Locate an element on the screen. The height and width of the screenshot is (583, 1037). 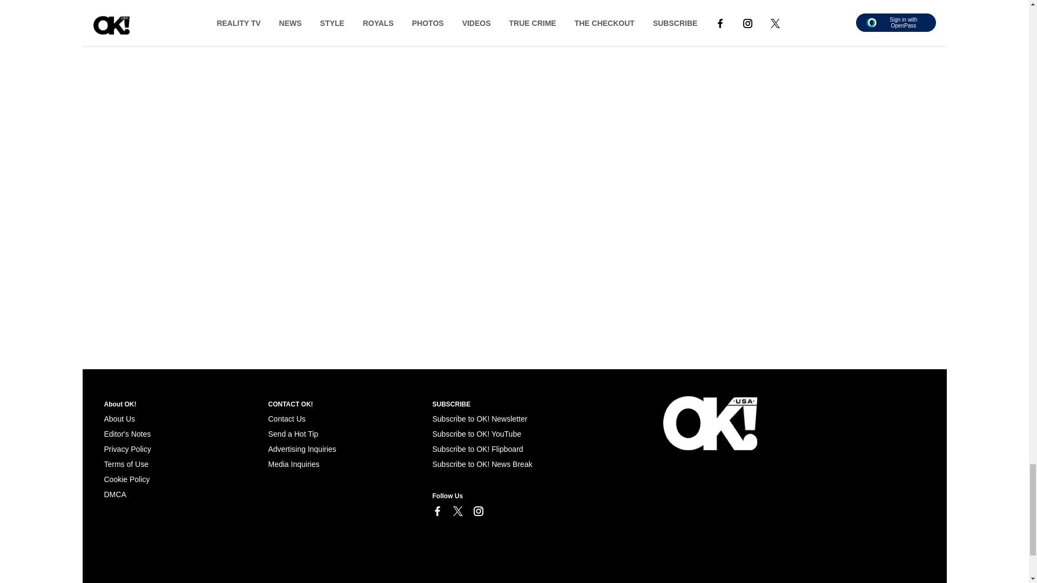
Cookie Policy is located at coordinates (115, 494).